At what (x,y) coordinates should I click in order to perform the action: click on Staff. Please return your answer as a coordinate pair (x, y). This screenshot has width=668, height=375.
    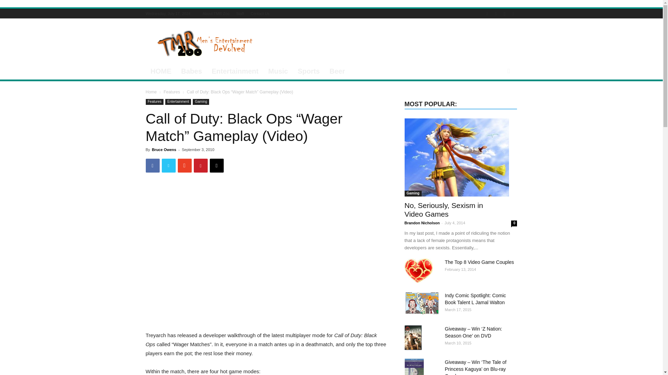
    Looking at the image, I should click on (240, 14).